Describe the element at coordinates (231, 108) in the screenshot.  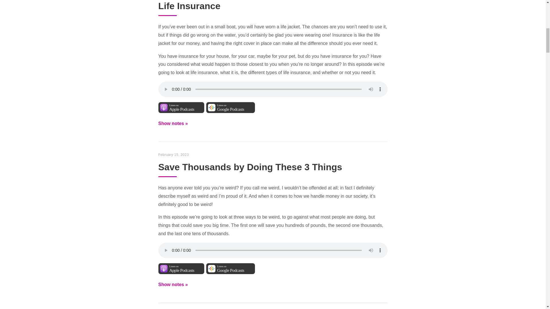
I see `Life Insurance` at that location.